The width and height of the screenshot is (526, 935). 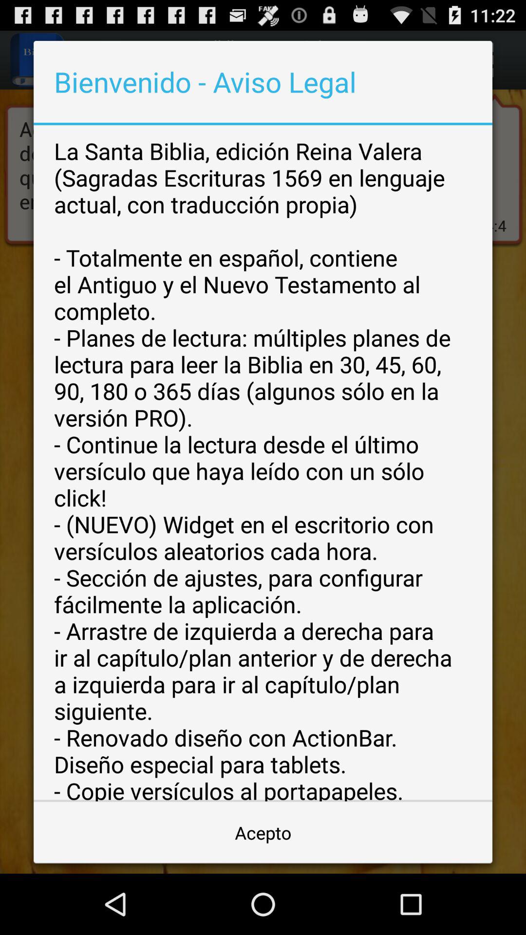 I want to click on jump to the acepto button, so click(x=263, y=833).